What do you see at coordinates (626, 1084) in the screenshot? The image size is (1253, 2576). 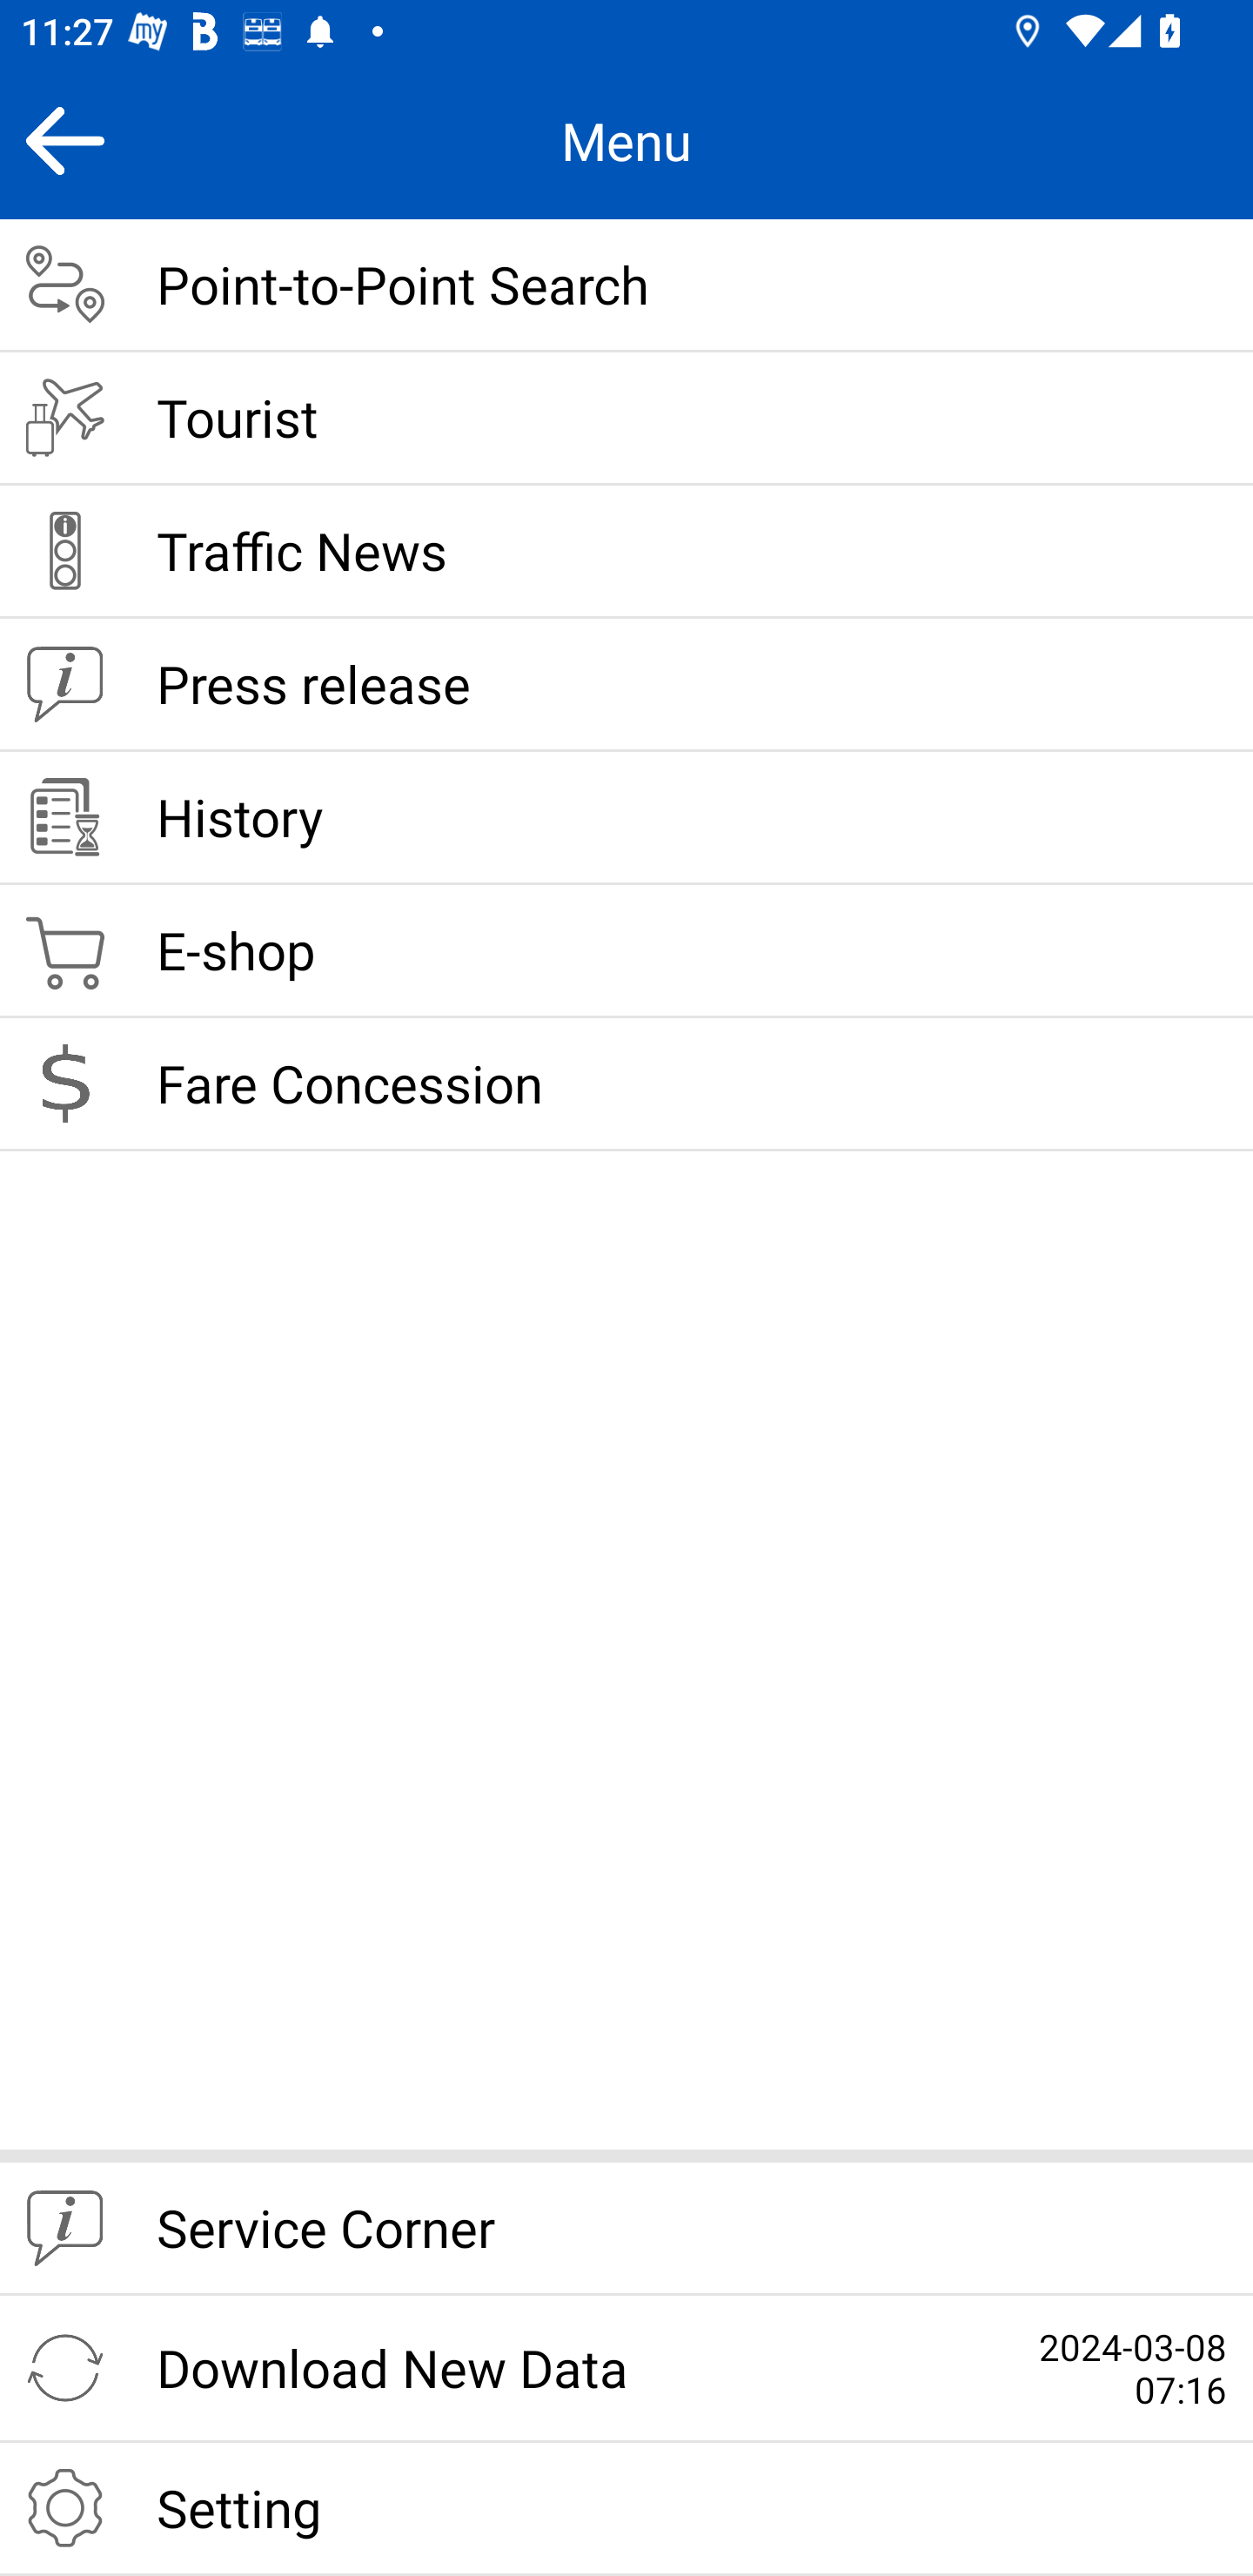 I see `Fare Concession` at bounding box center [626, 1084].